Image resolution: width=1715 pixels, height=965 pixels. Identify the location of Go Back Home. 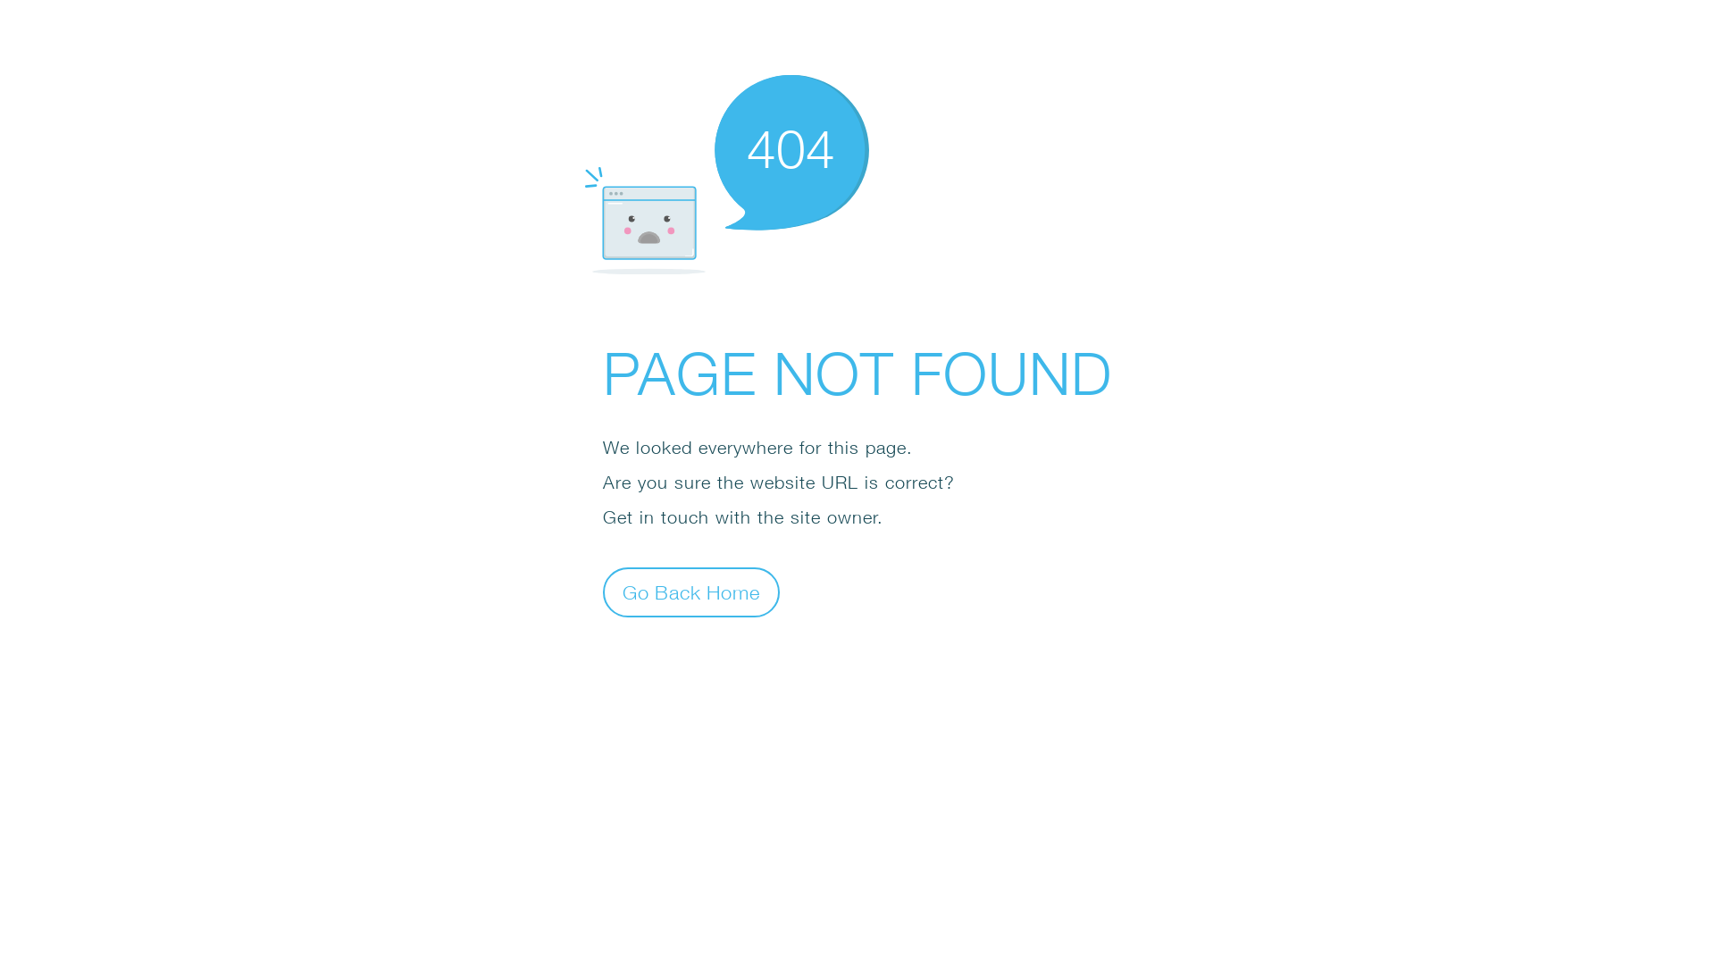
(691, 592).